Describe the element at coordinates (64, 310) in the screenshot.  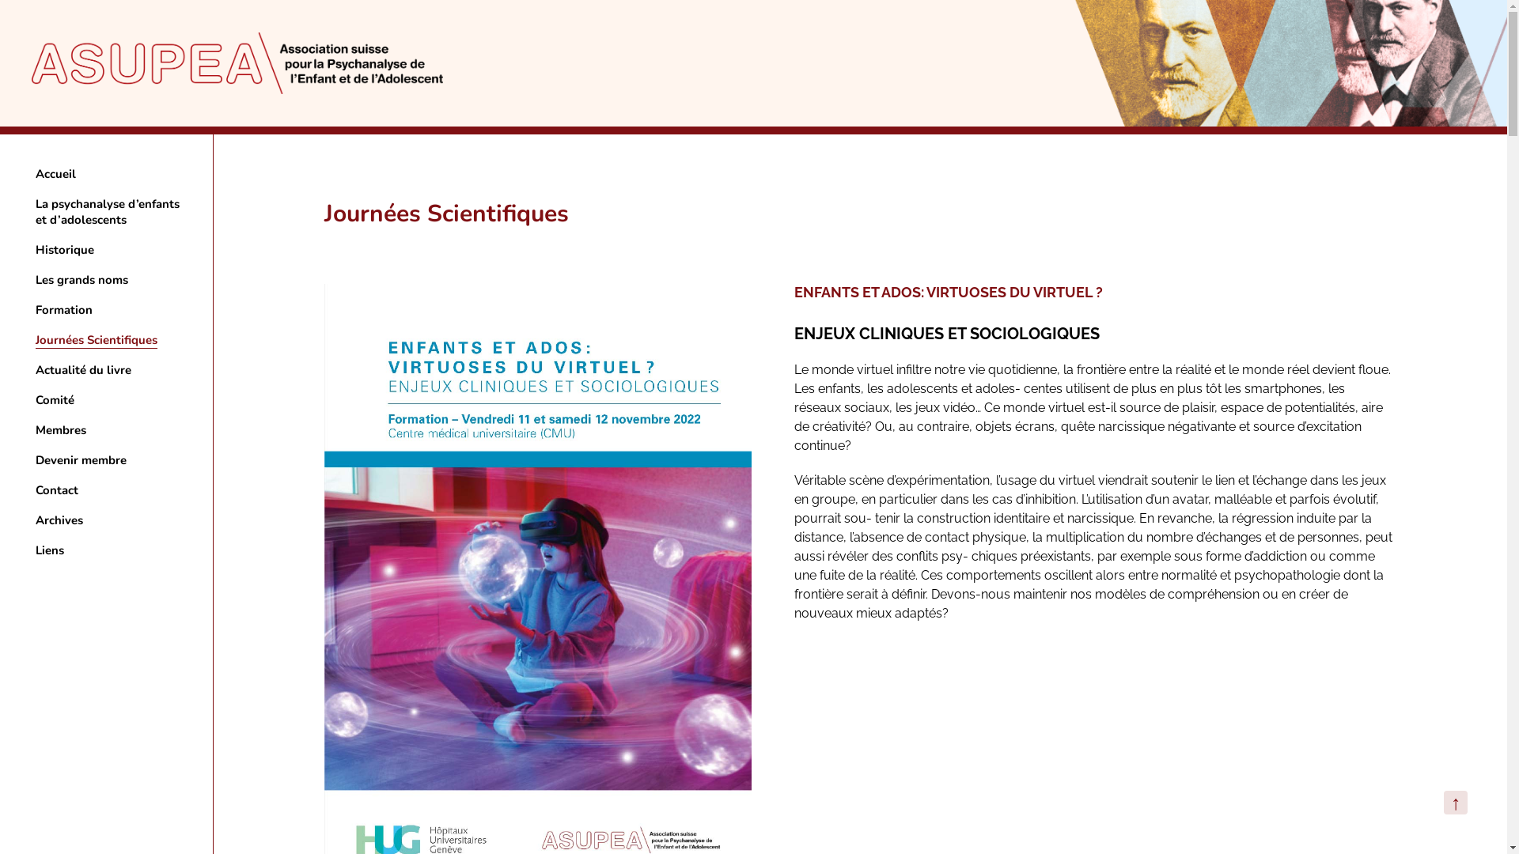
I see `Formation` at that location.